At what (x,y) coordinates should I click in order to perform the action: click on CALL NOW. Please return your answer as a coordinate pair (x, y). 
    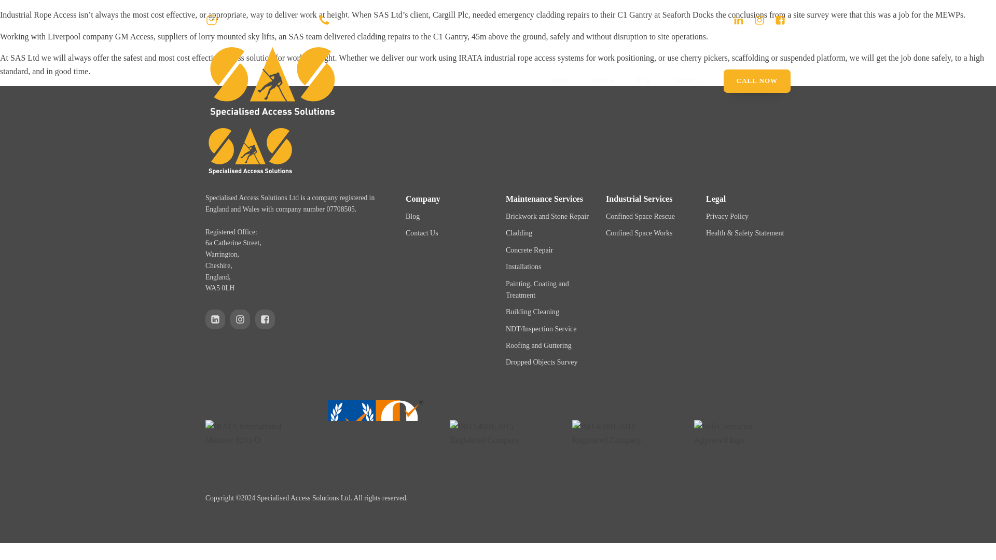
    Looking at the image, I should click on (757, 81).